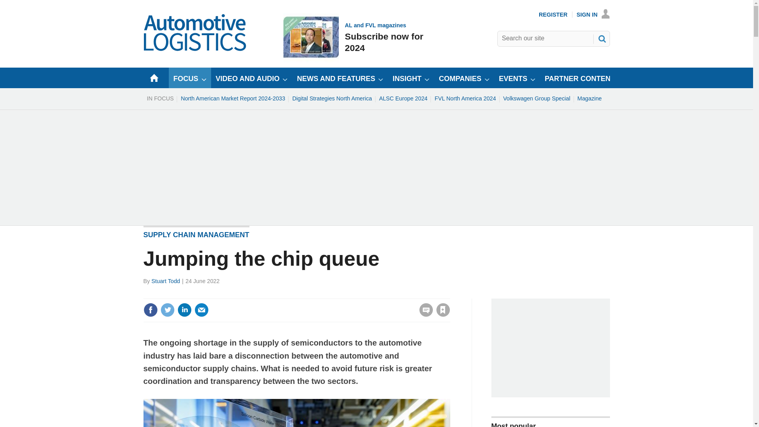  I want to click on North American Market Report 2024-2033, so click(202, 310).